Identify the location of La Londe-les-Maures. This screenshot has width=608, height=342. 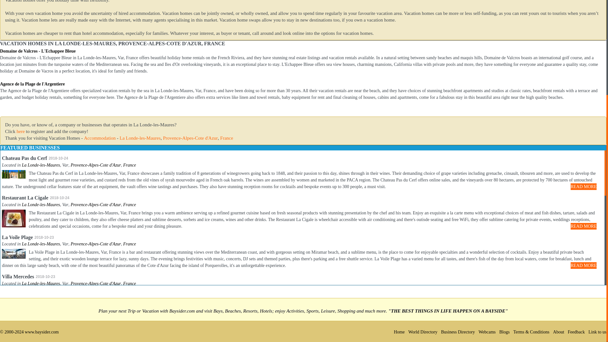
(41, 205).